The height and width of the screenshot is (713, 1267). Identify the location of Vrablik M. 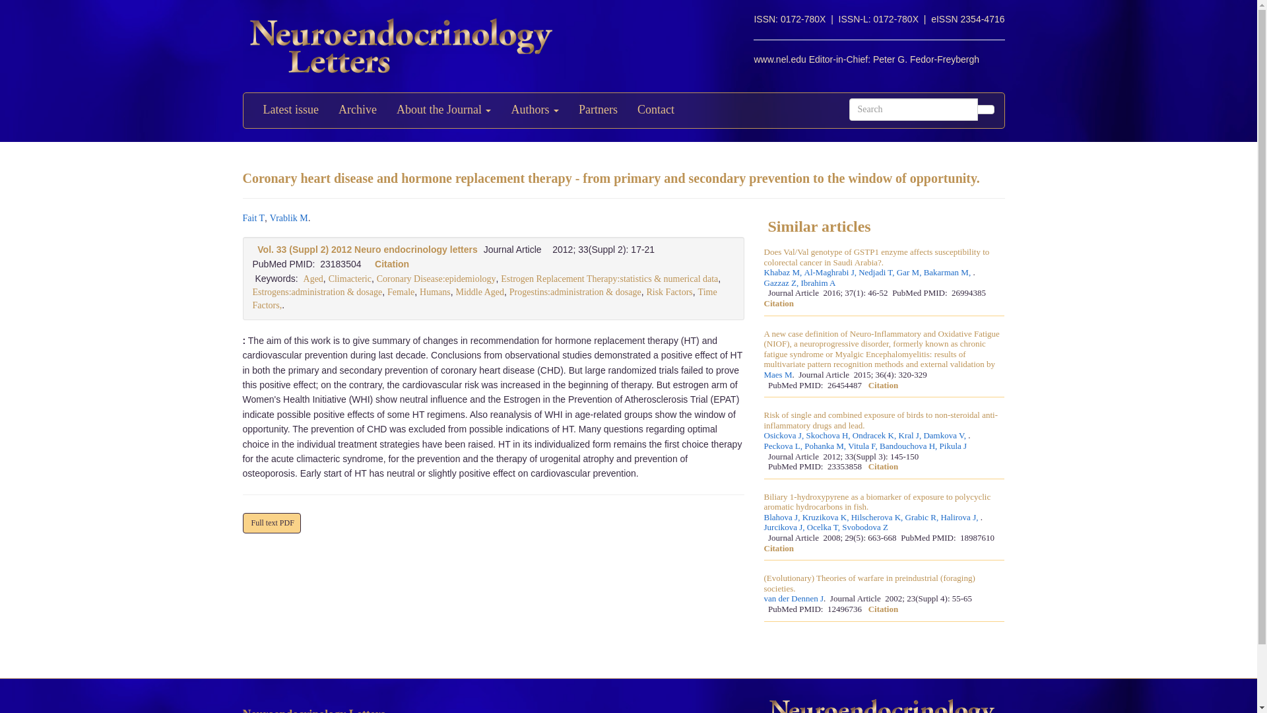
(288, 218).